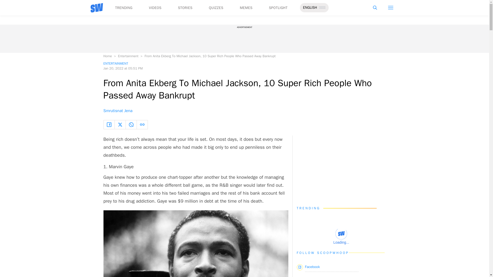 The width and height of the screenshot is (493, 277). I want to click on MEMES, so click(246, 8).